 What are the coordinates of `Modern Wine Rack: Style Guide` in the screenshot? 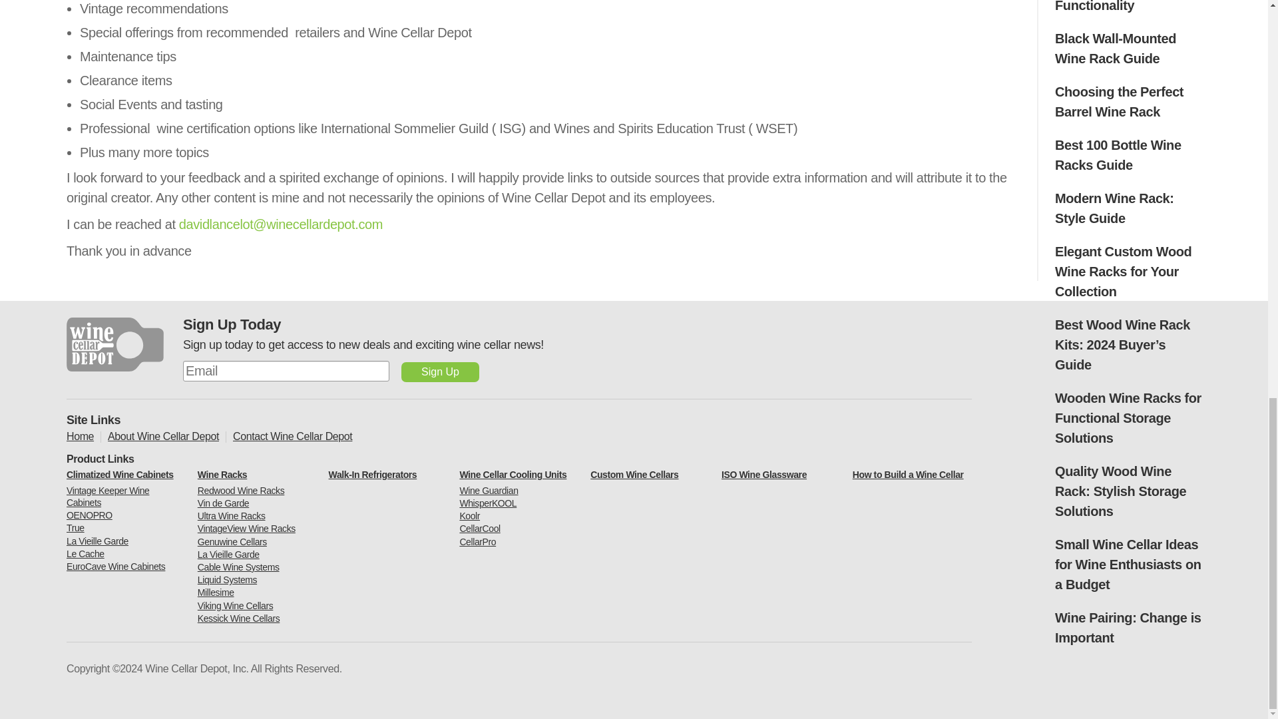 It's located at (1114, 208).